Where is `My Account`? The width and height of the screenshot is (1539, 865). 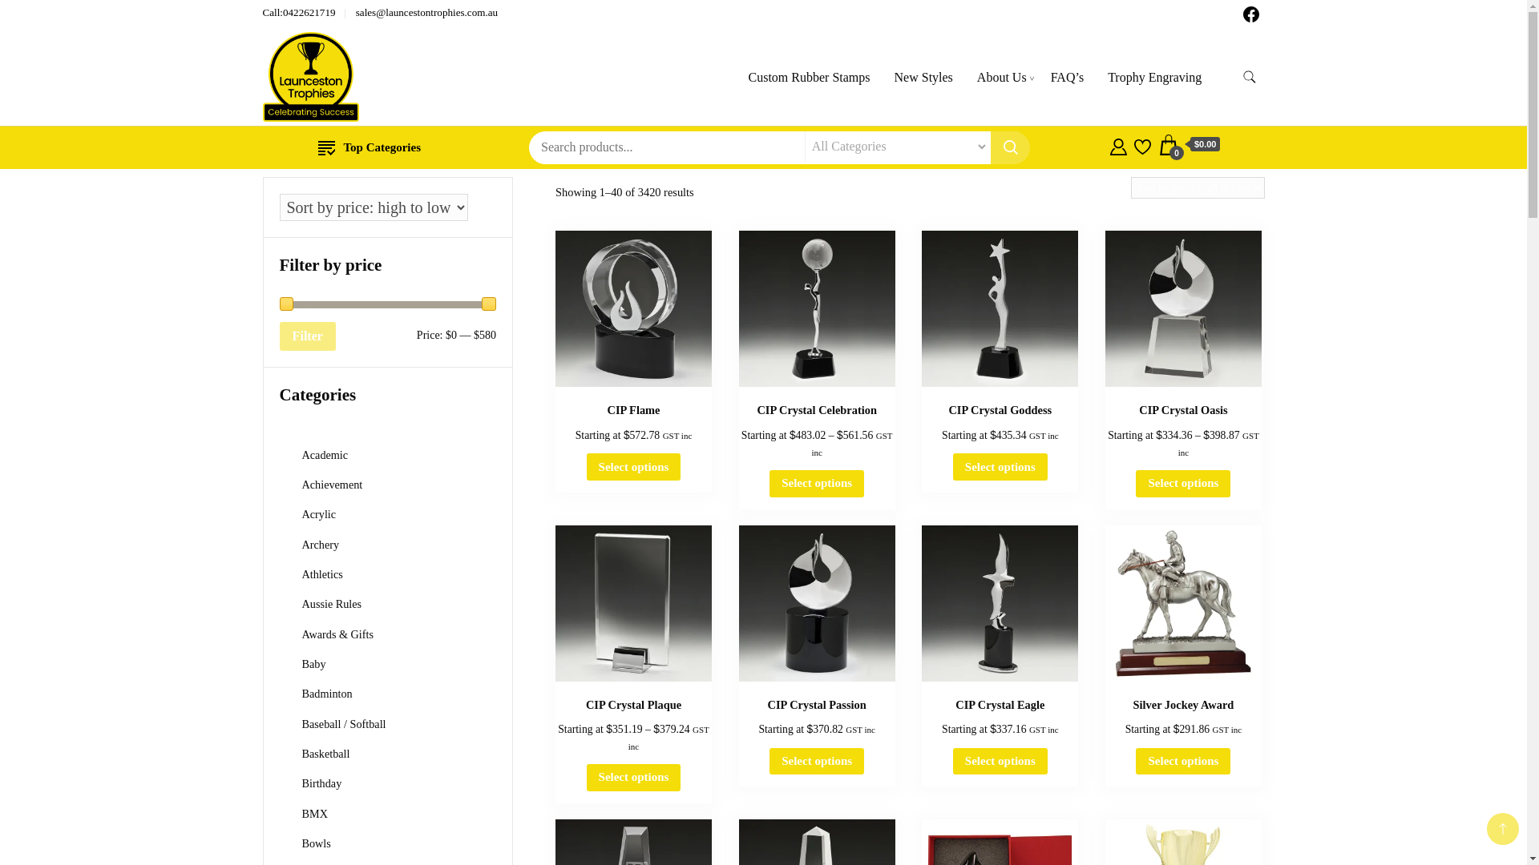
My Account is located at coordinates (1117, 144).